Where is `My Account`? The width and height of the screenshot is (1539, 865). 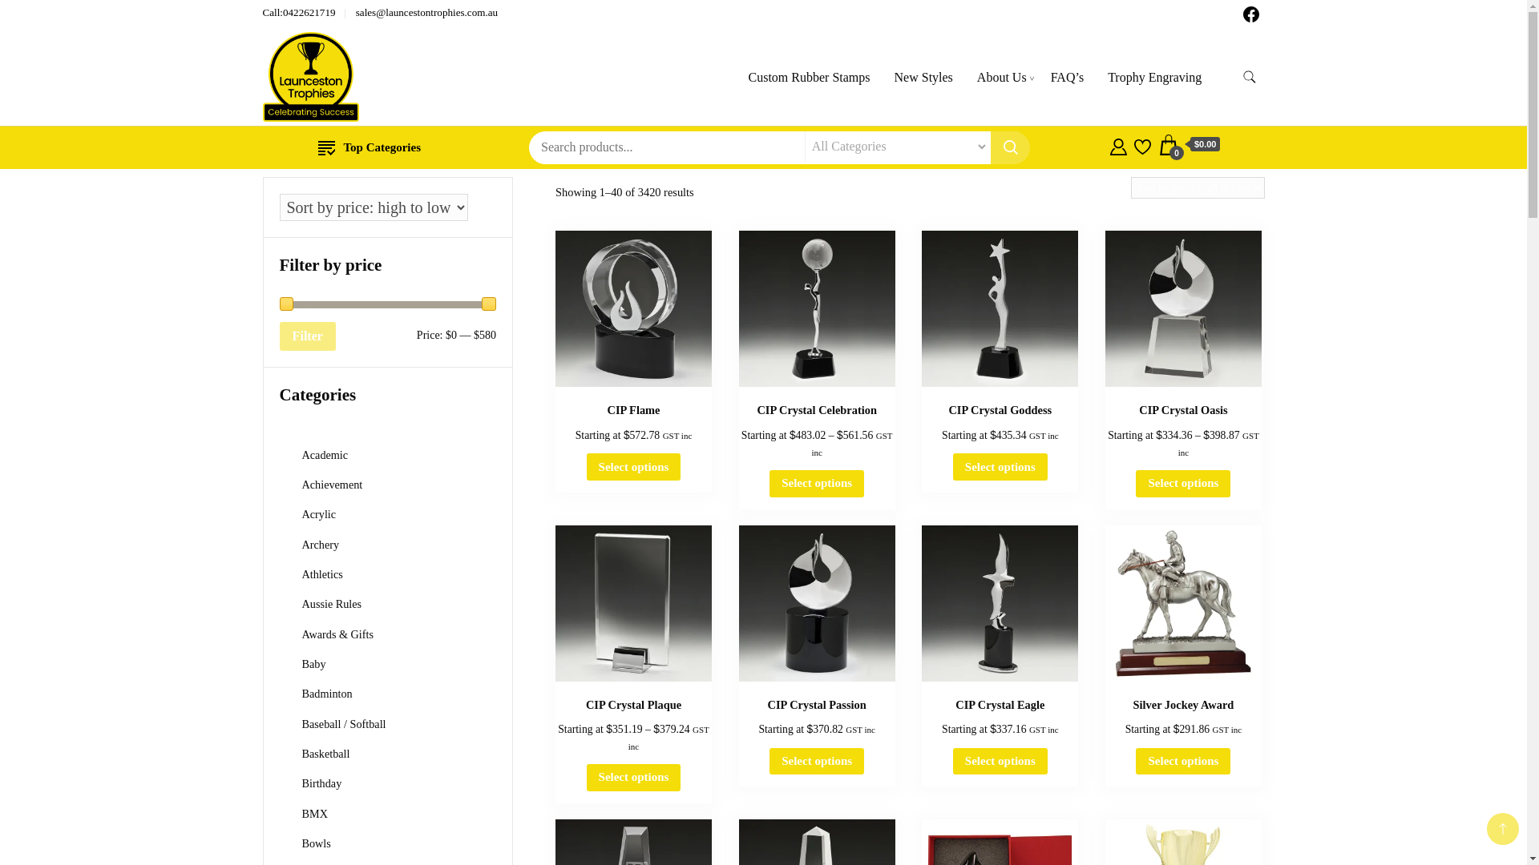
My Account is located at coordinates (1117, 144).